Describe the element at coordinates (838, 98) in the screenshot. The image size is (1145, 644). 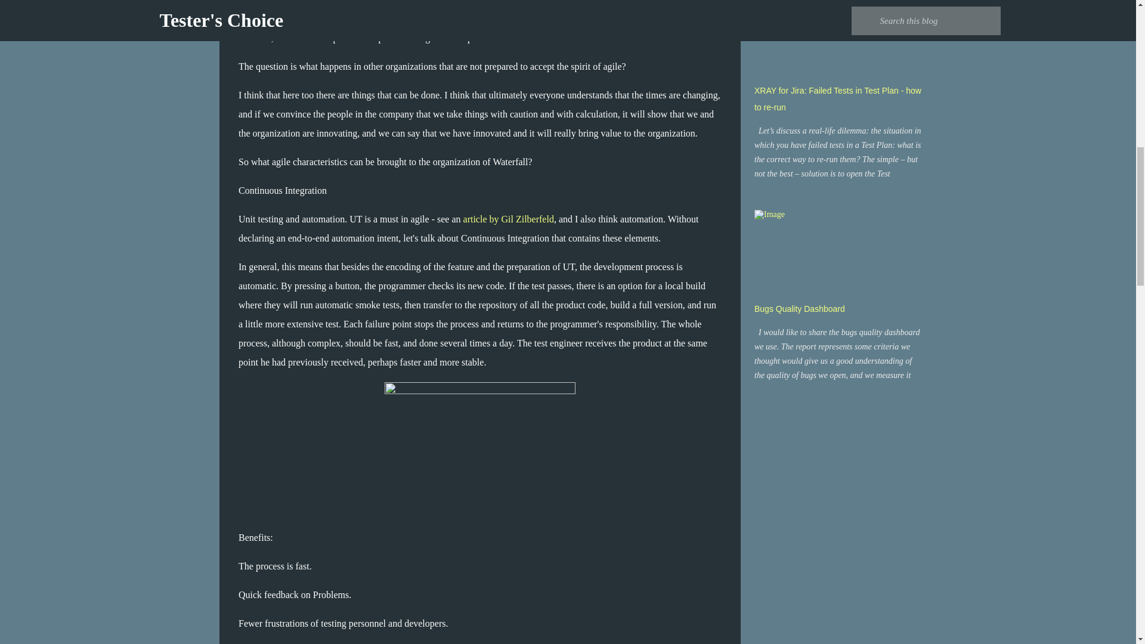
I see `XRAY for Jira: Failed Tests in Test Plan - how to re-run` at that location.